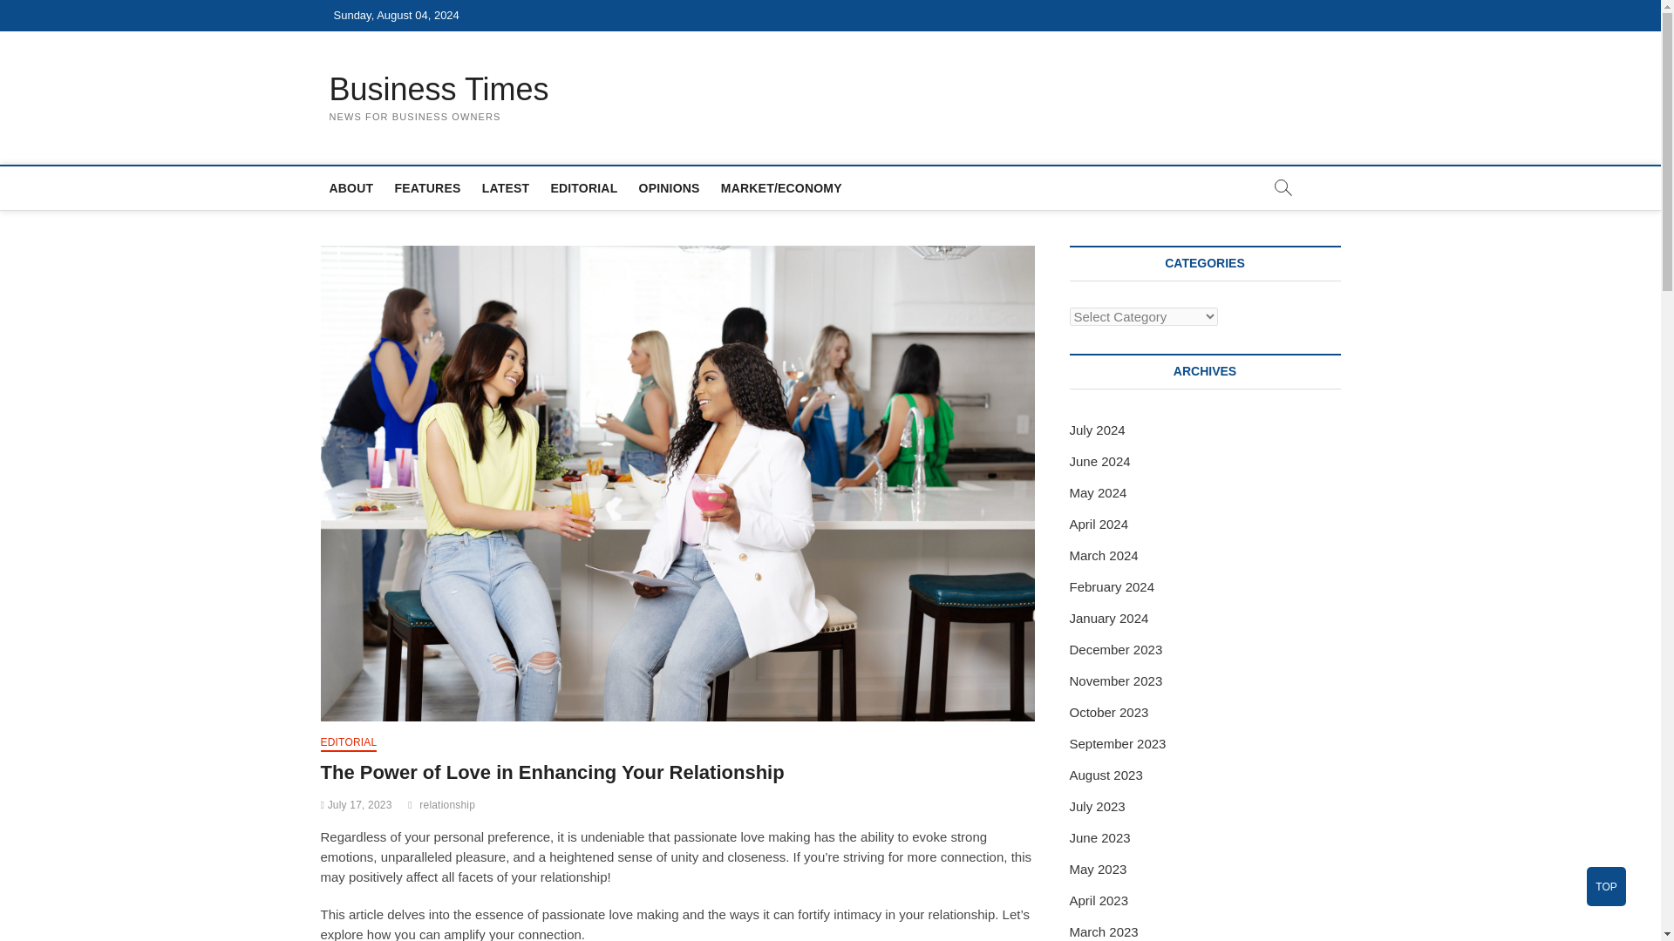 The width and height of the screenshot is (1674, 941). I want to click on January 2024, so click(1109, 618).